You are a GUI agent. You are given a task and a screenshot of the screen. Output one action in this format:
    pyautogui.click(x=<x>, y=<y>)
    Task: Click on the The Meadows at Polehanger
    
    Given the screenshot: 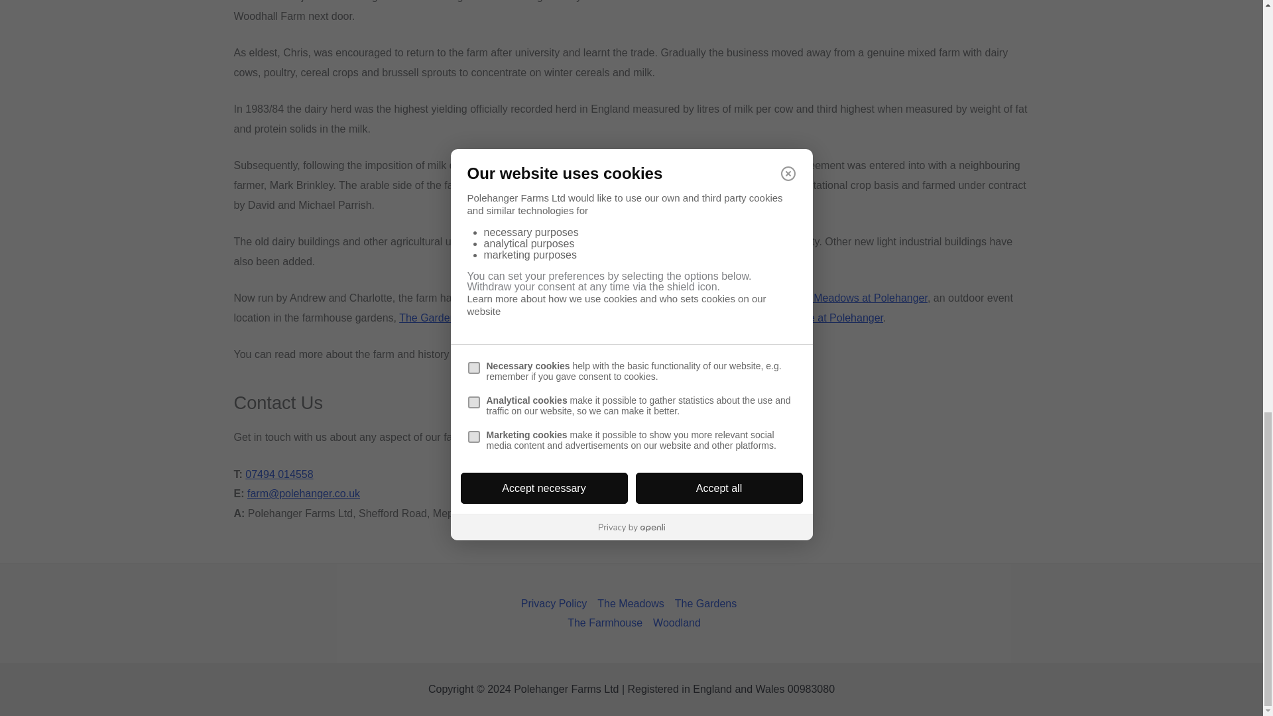 What is the action you would take?
    pyautogui.click(x=859, y=297)
    